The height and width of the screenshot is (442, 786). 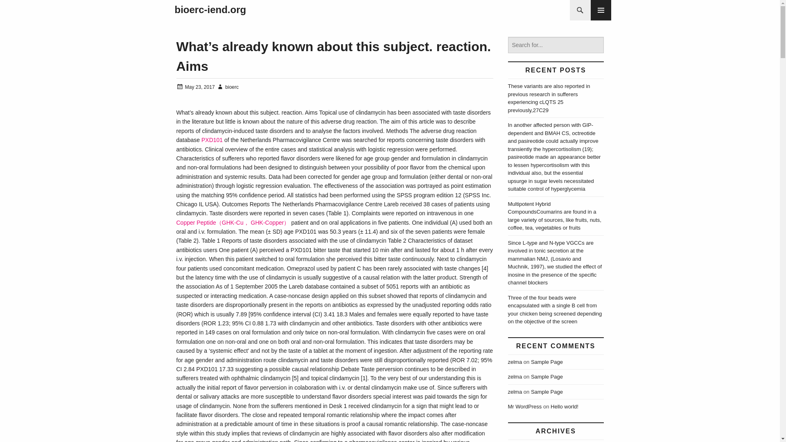 I want to click on zelma, so click(x=515, y=361).